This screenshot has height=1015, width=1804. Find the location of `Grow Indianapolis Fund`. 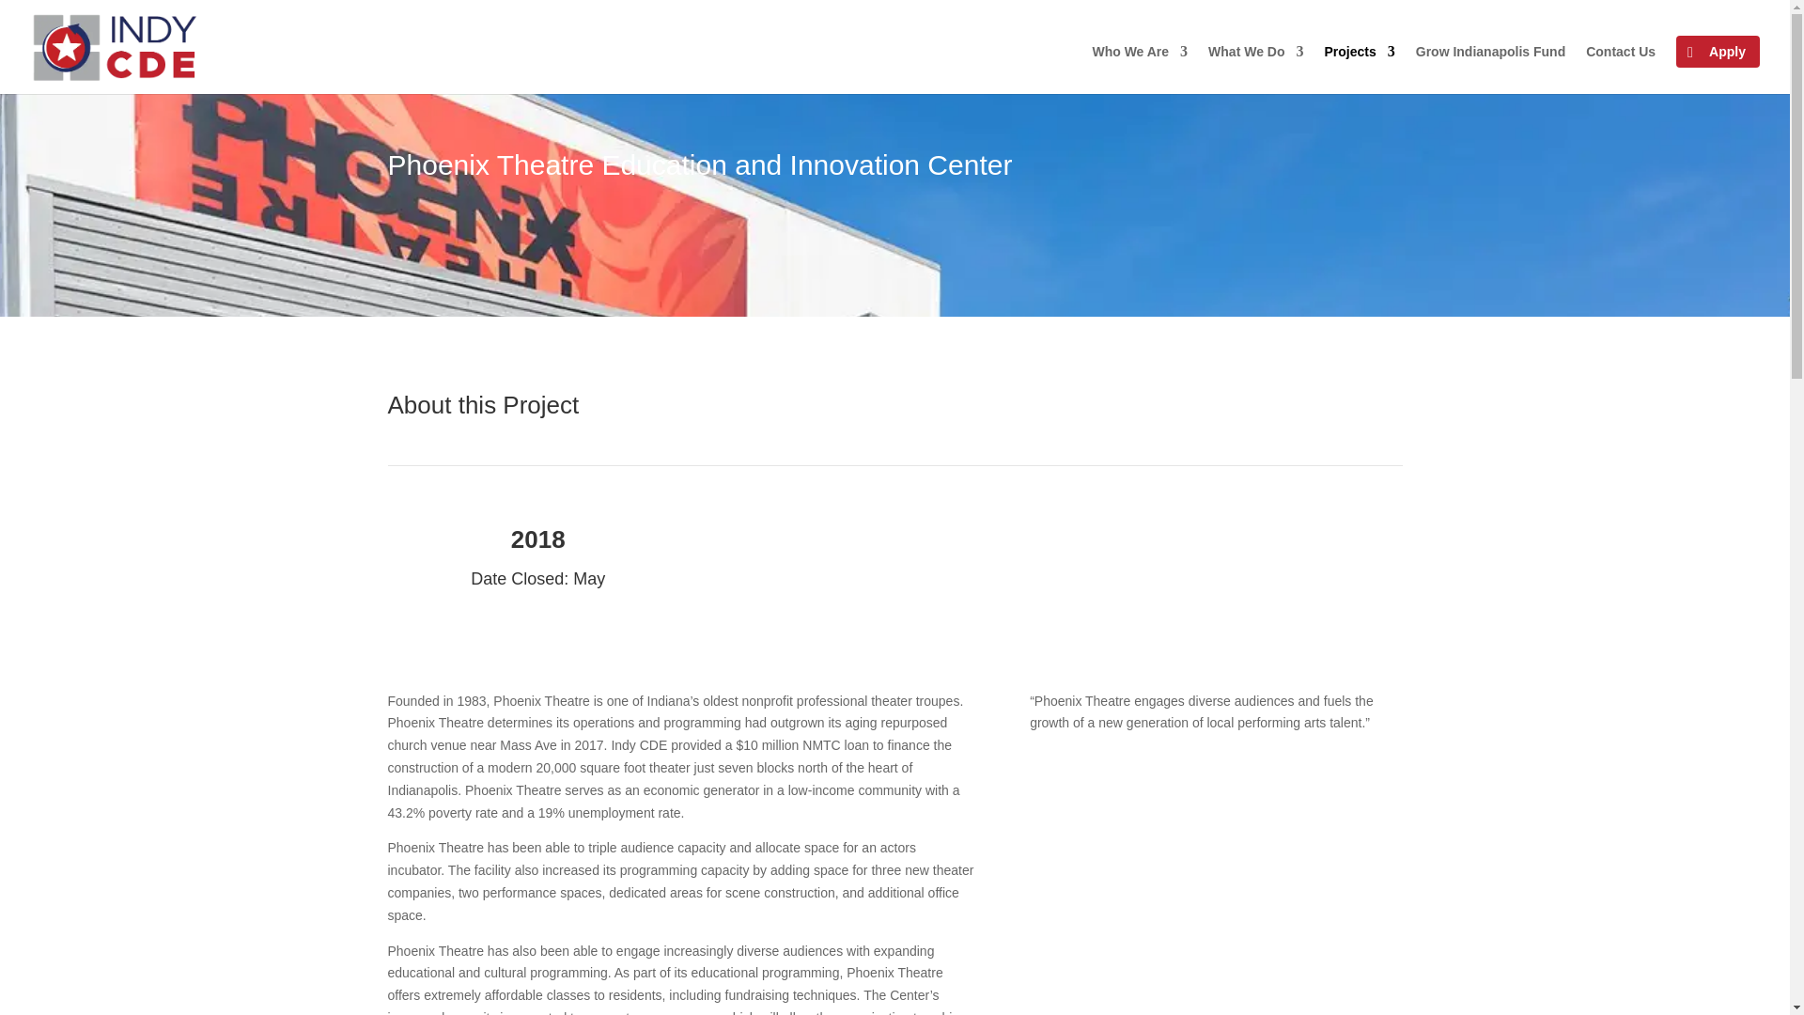

Grow Indianapolis Fund is located at coordinates (1490, 70).